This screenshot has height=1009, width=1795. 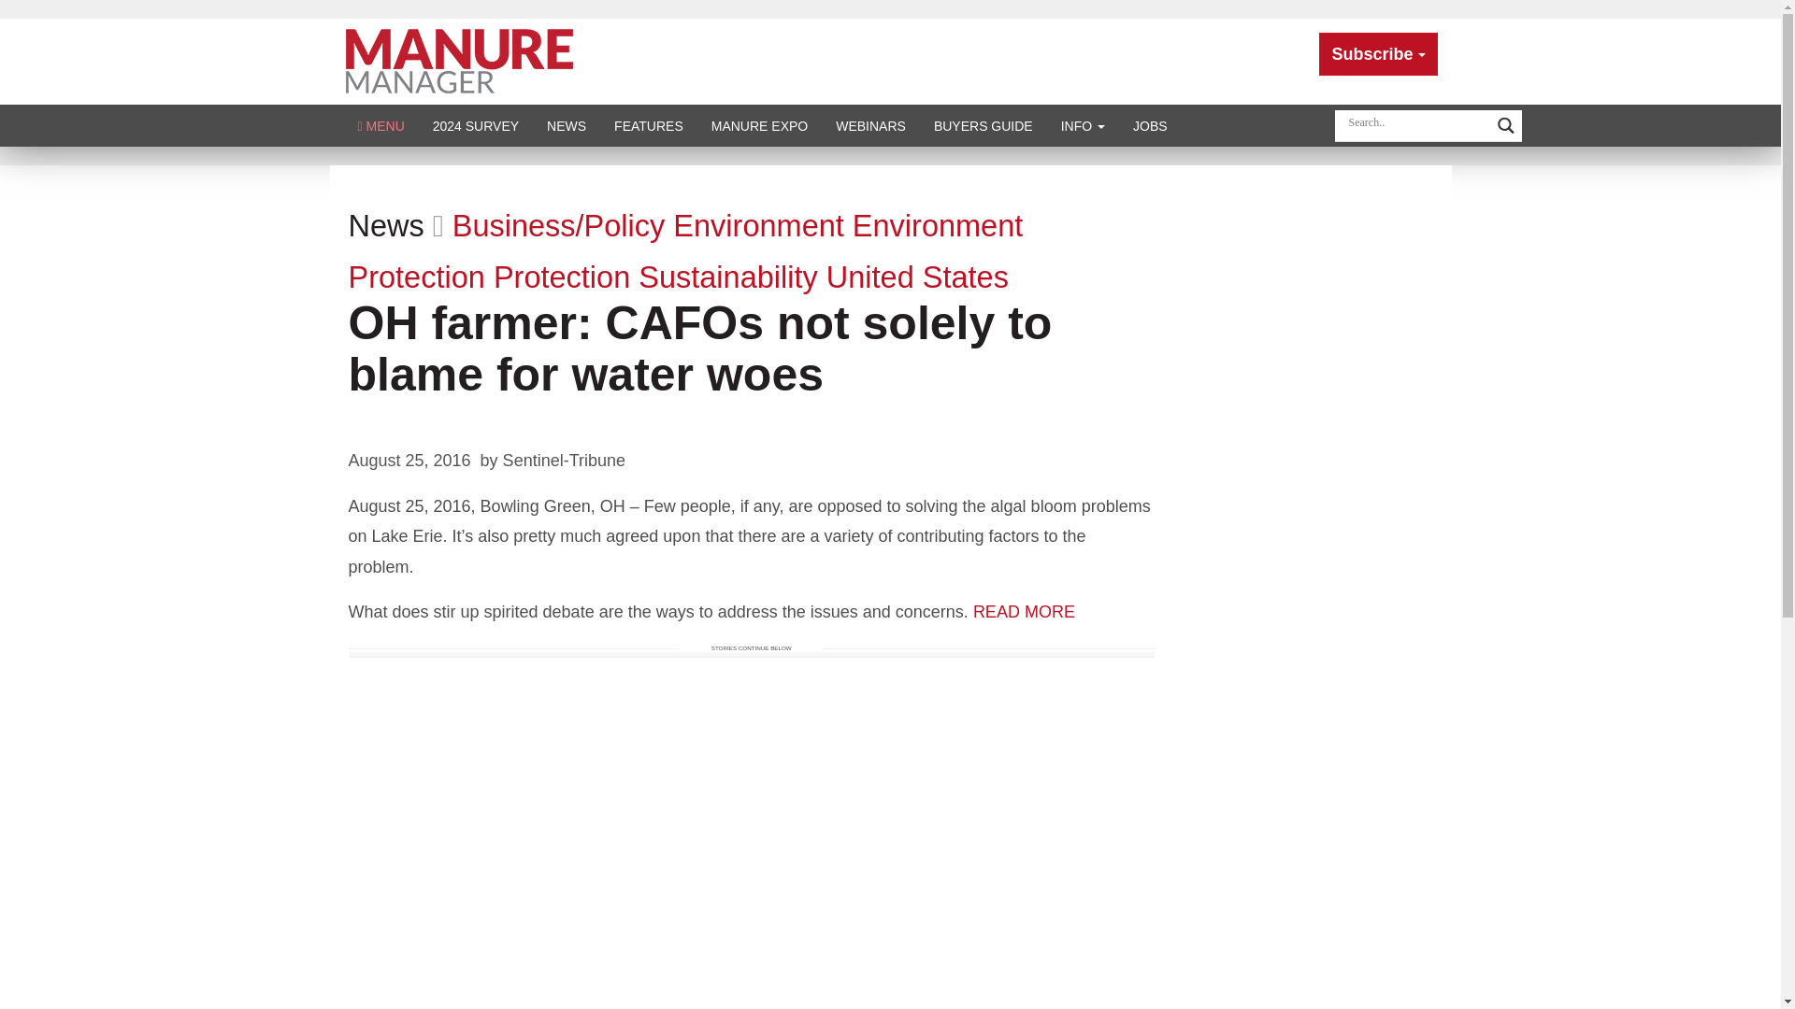 I want to click on WEBINARS, so click(x=870, y=125).